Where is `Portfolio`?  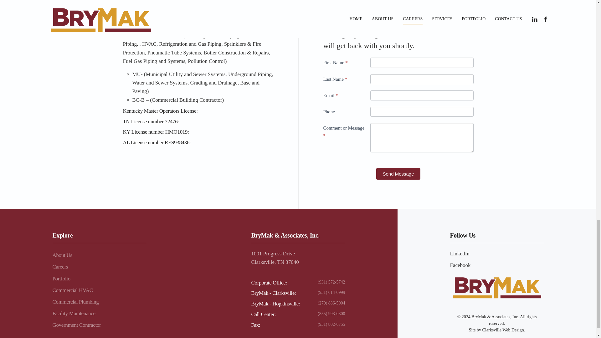
Portfolio is located at coordinates (100, 279).